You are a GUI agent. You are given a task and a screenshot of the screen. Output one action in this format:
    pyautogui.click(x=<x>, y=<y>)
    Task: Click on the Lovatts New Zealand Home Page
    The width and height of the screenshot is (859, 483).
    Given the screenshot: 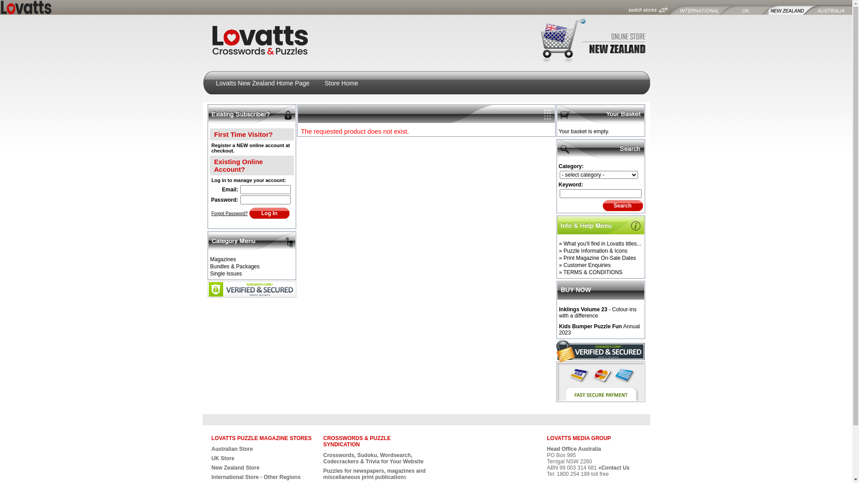 What is the action you would take?
    pyautogui.click(x=262, y=83)
    